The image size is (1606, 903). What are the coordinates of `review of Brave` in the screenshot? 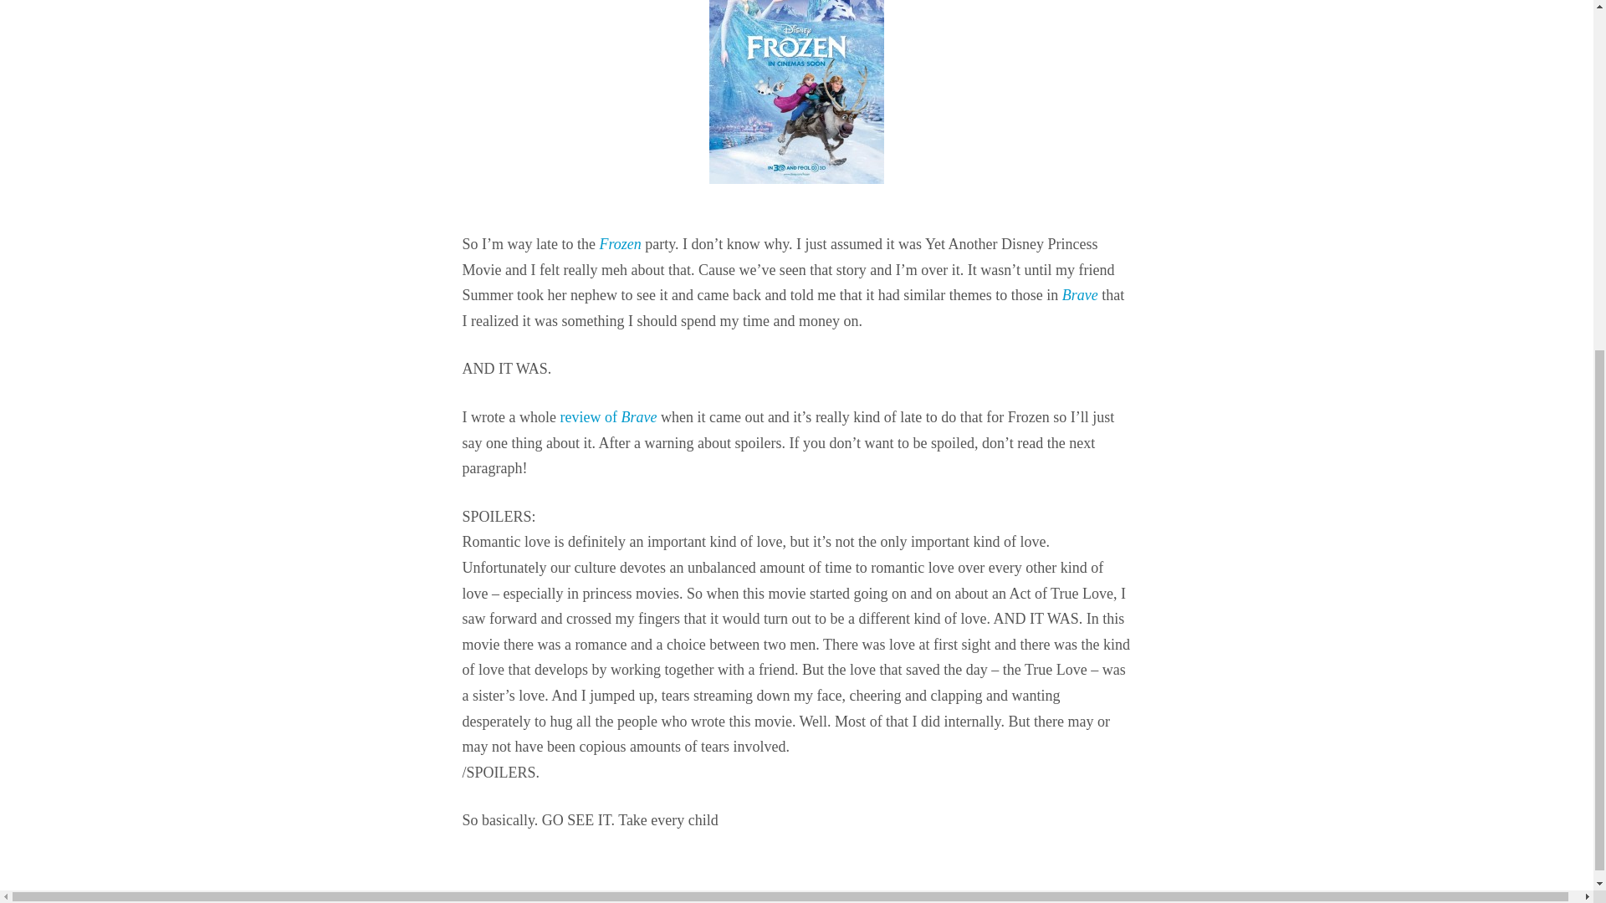 It's located at (607, 416).